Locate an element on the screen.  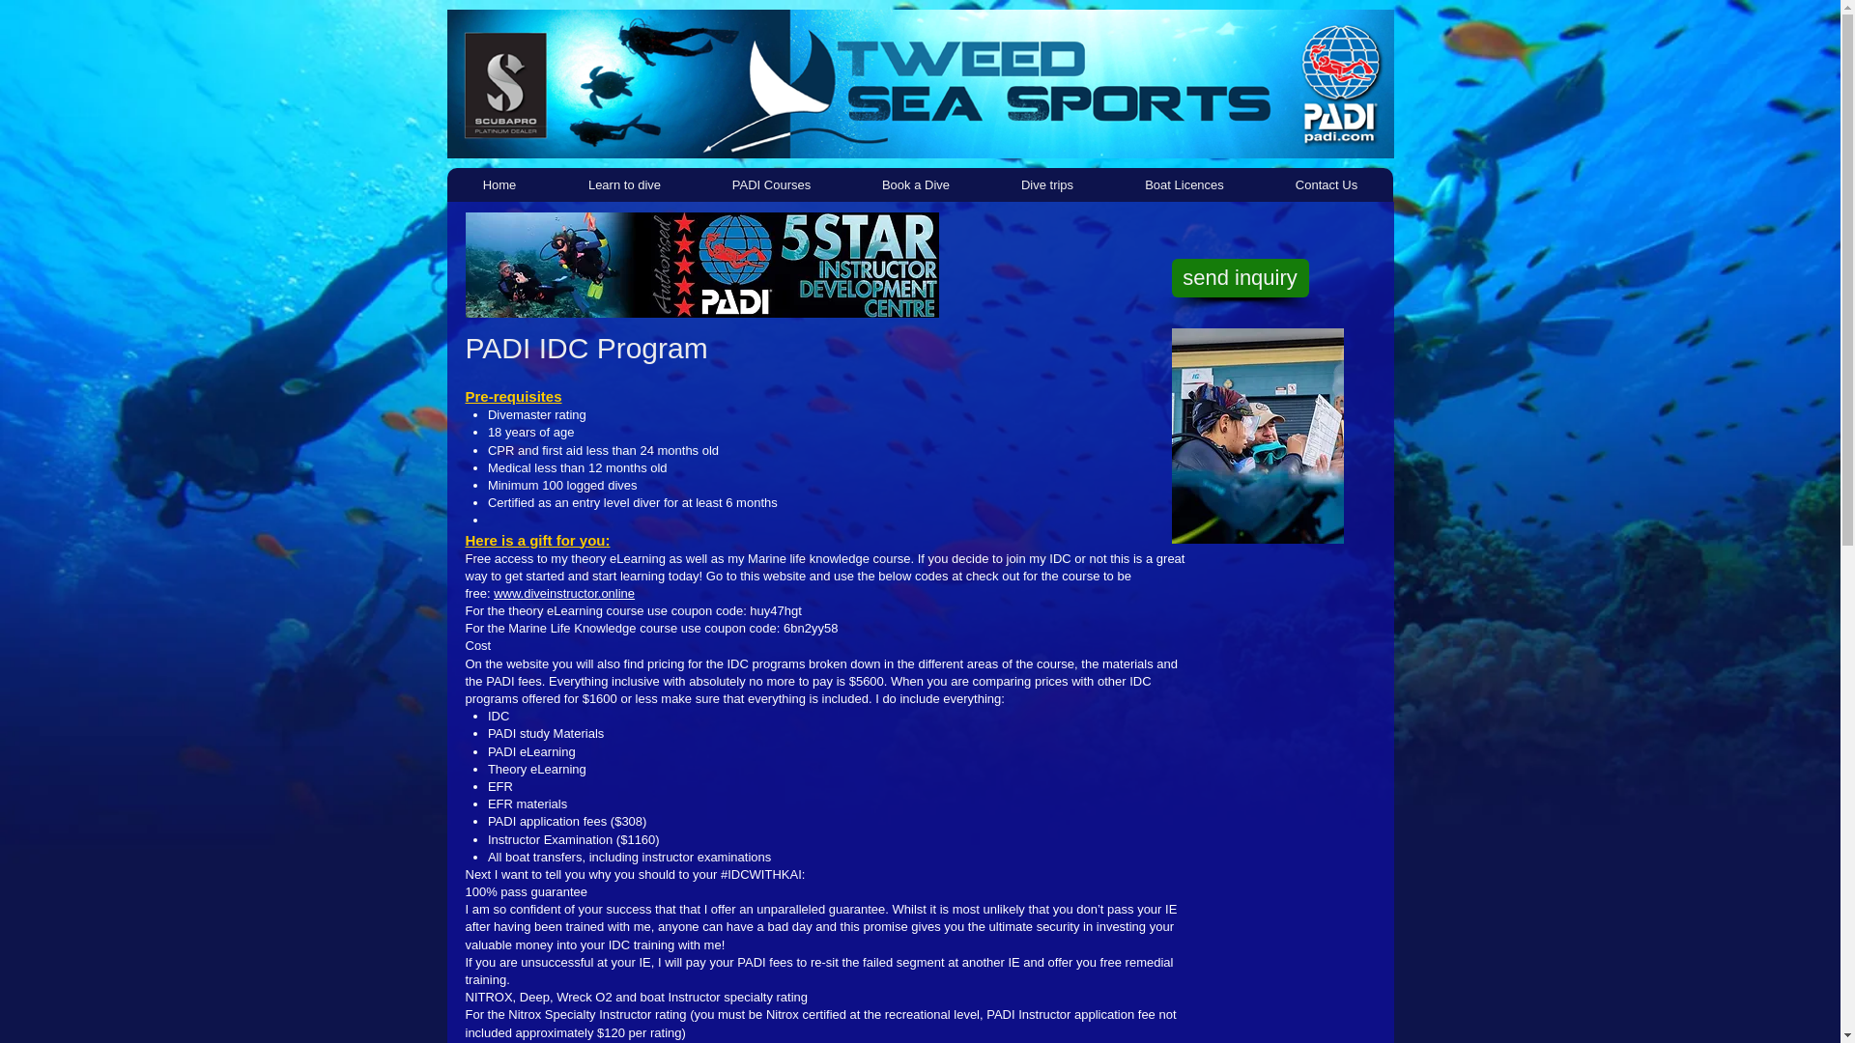
send inquiry is located at coordinates (1239, 277).